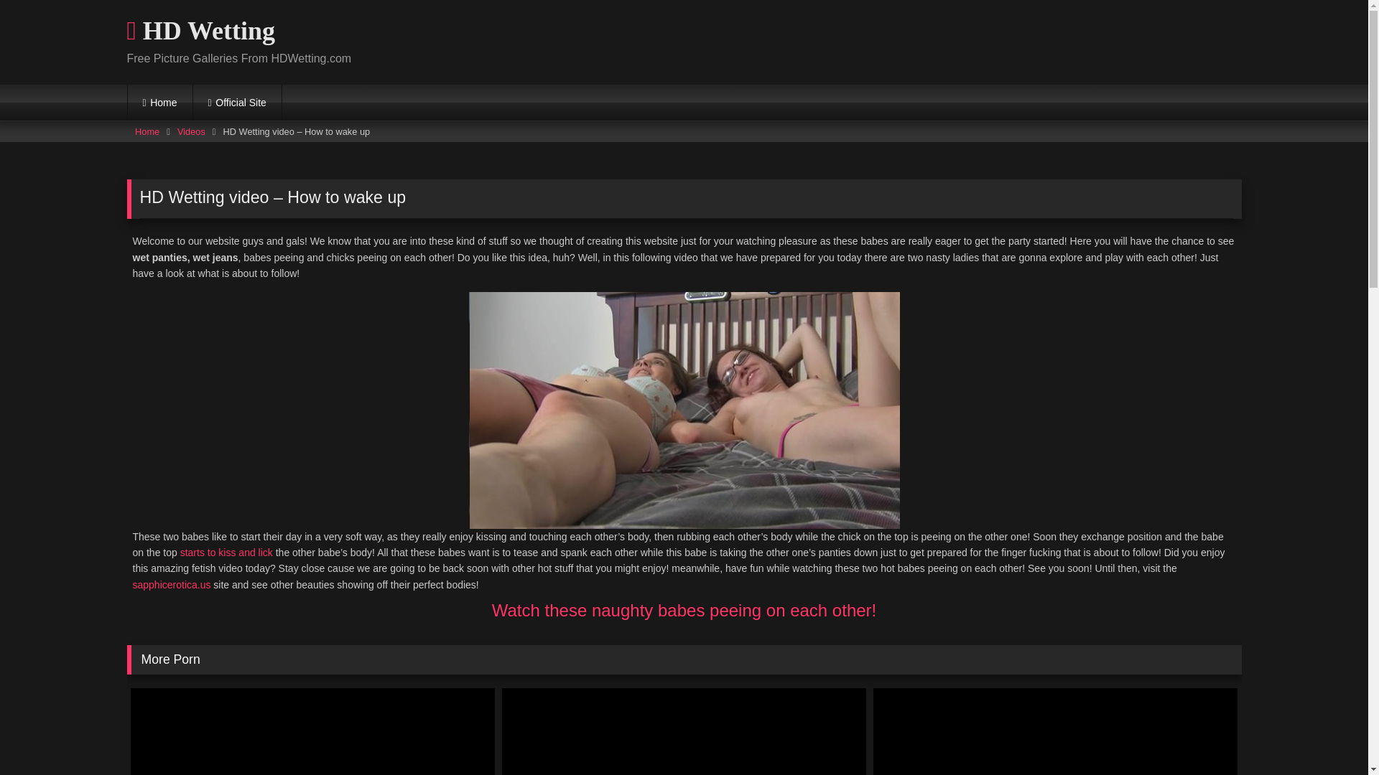 Image resolution: width=1379 pixels, height=775 pixels. I want to click on HD Wetting, so click(200, 31).